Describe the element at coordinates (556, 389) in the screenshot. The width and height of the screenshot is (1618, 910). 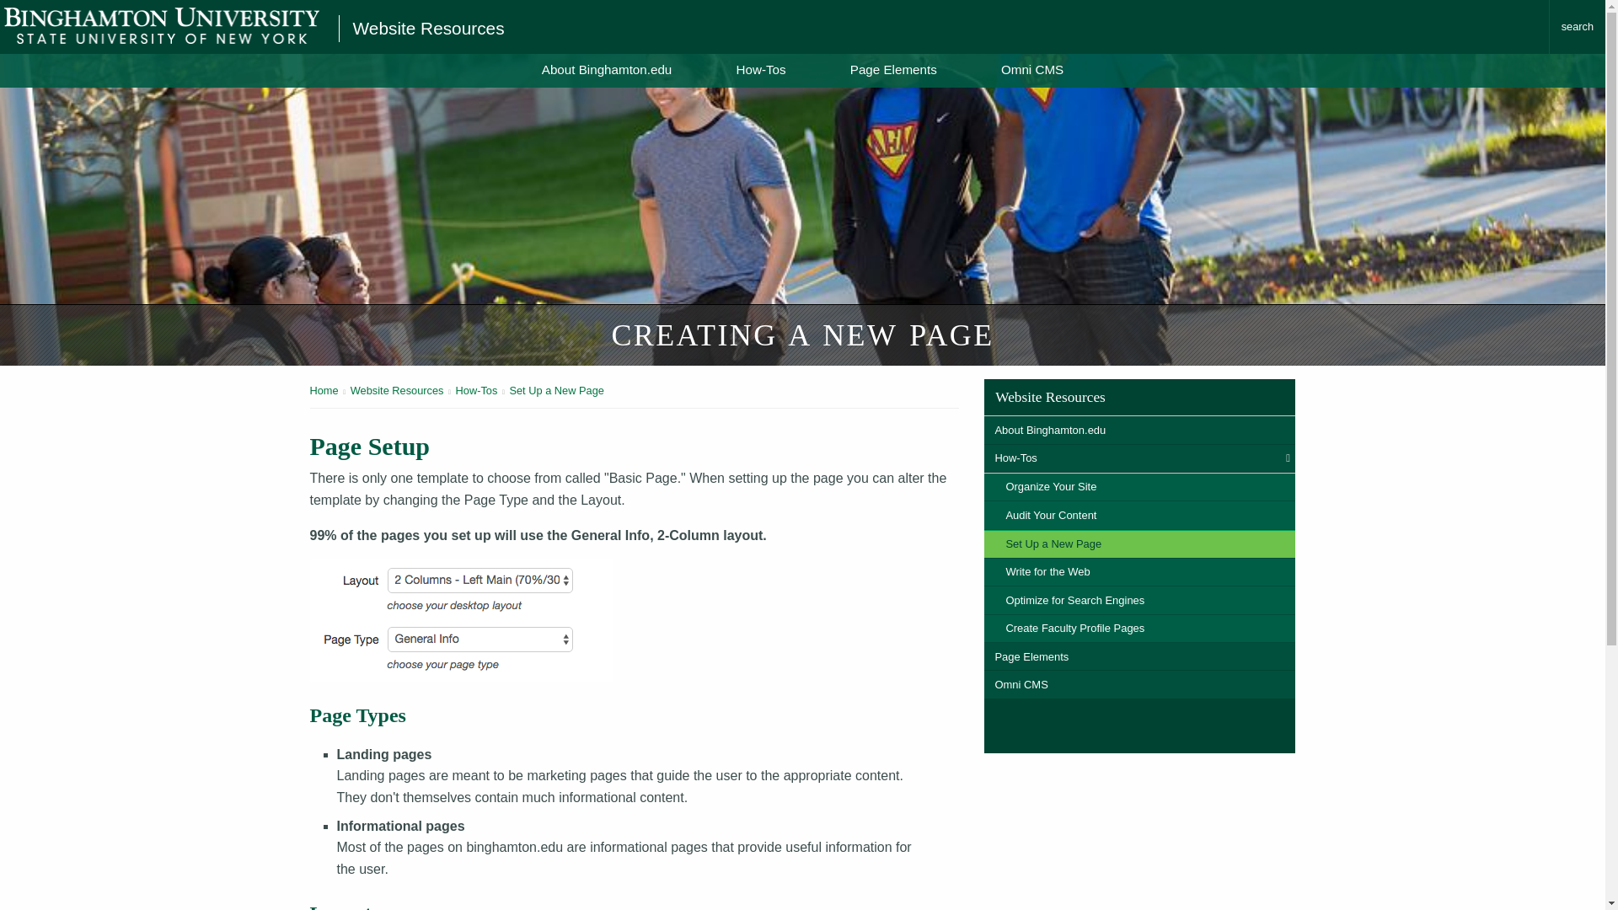
I see `Set Up a New Page` at that location.